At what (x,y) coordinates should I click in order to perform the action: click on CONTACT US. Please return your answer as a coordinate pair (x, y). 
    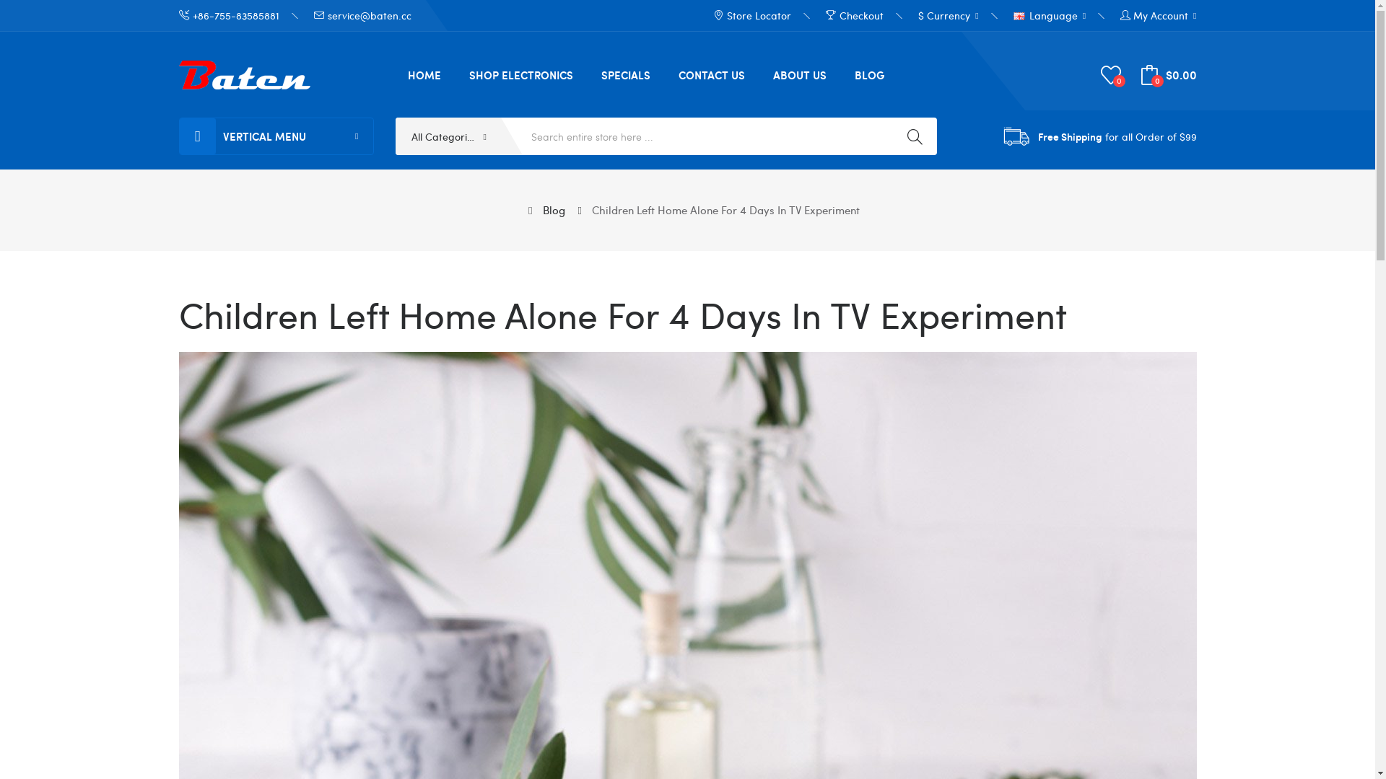
    Looking at the image, I should click on (711, 74).